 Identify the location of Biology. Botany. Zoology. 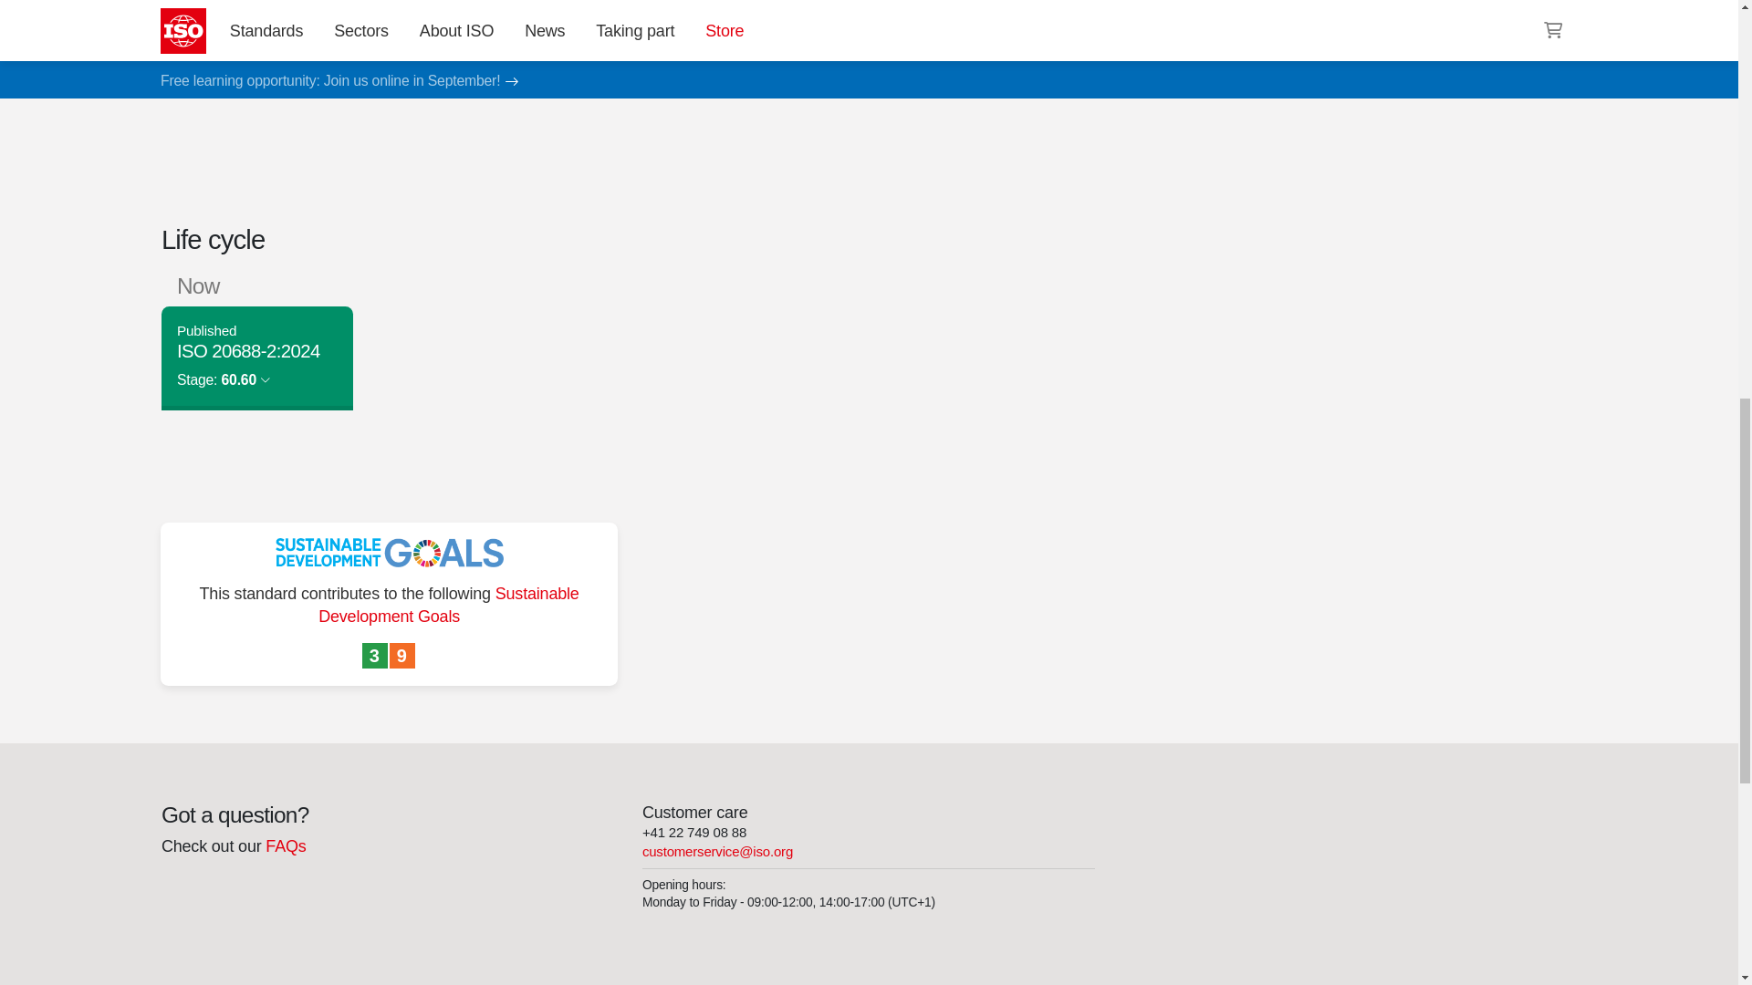
(1189, 9).